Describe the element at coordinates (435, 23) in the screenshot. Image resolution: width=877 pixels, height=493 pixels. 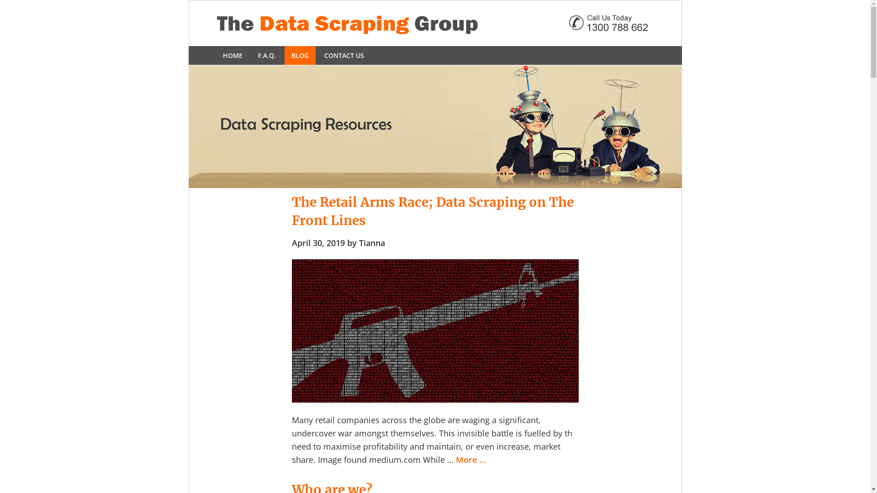
I see `The Data Scraping Group` at that location.